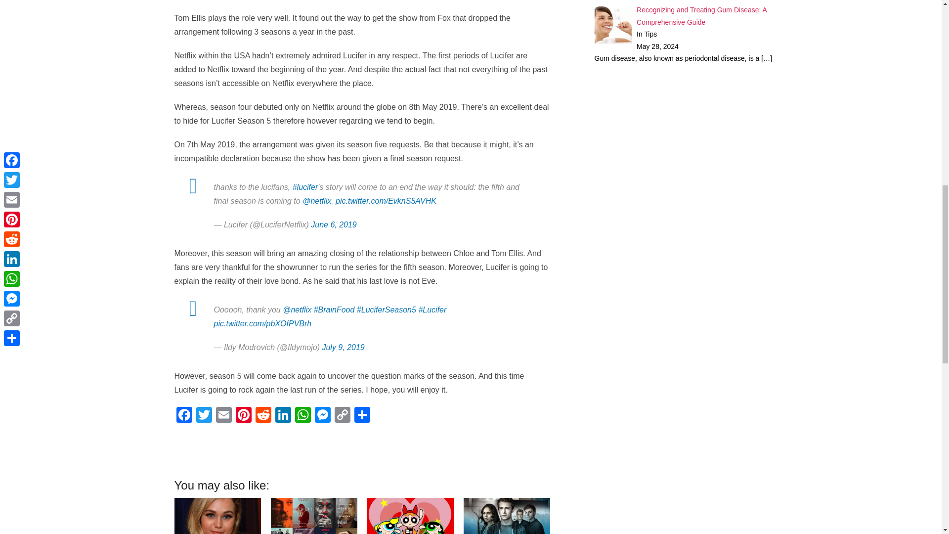  I want to click on WhatsApp, so click(302, 415).